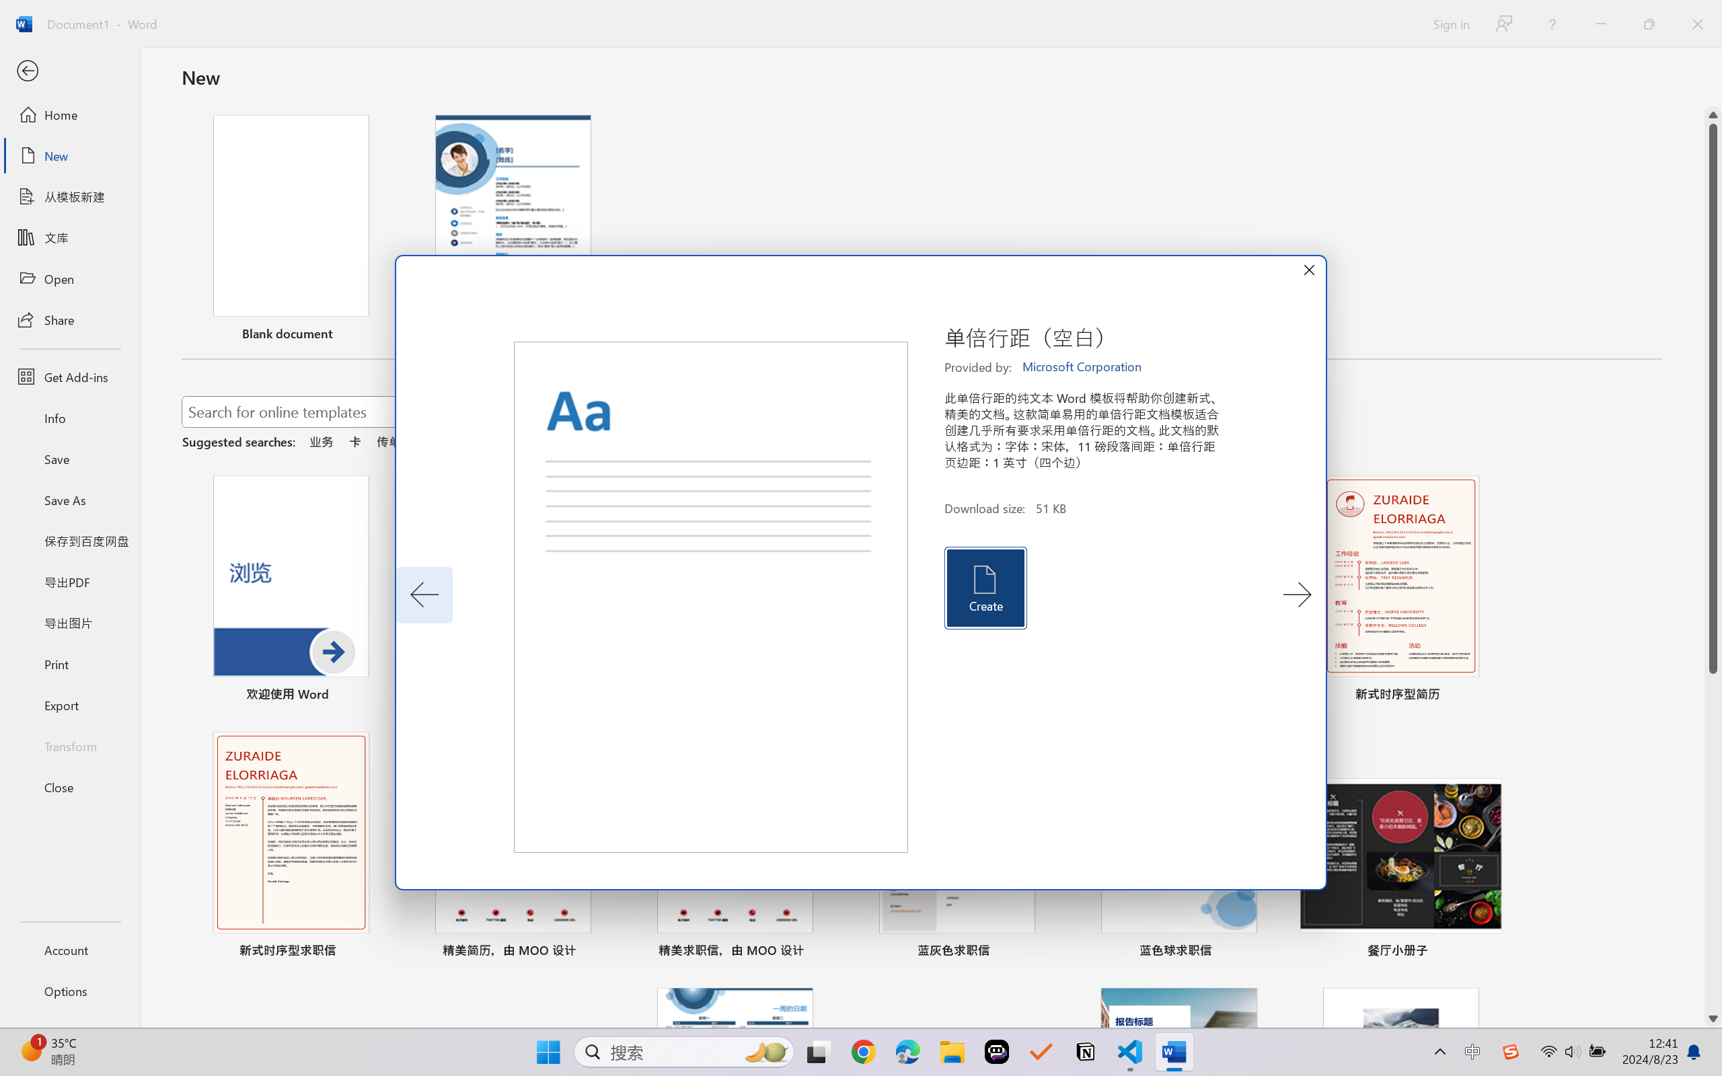 The height and width of the screenshot is (1076, 1722). Describe the element at coordinates (70, 500) in the screenshot. I see `Save As` at that location.